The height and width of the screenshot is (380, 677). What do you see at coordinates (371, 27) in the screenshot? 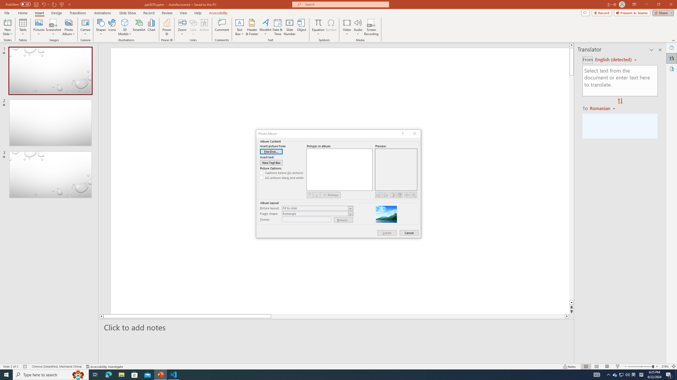
I see `Screen Recording...` at bounding box center [371, 27].